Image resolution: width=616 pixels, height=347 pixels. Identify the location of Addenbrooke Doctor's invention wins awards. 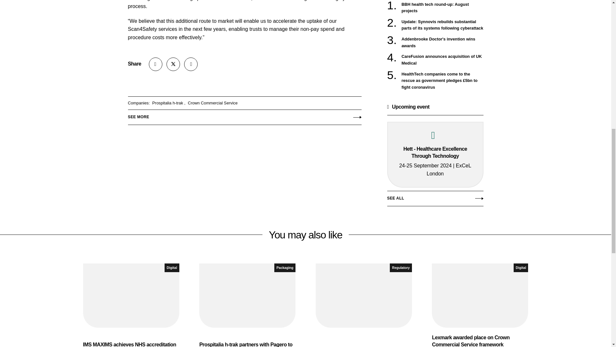
(442, 42).